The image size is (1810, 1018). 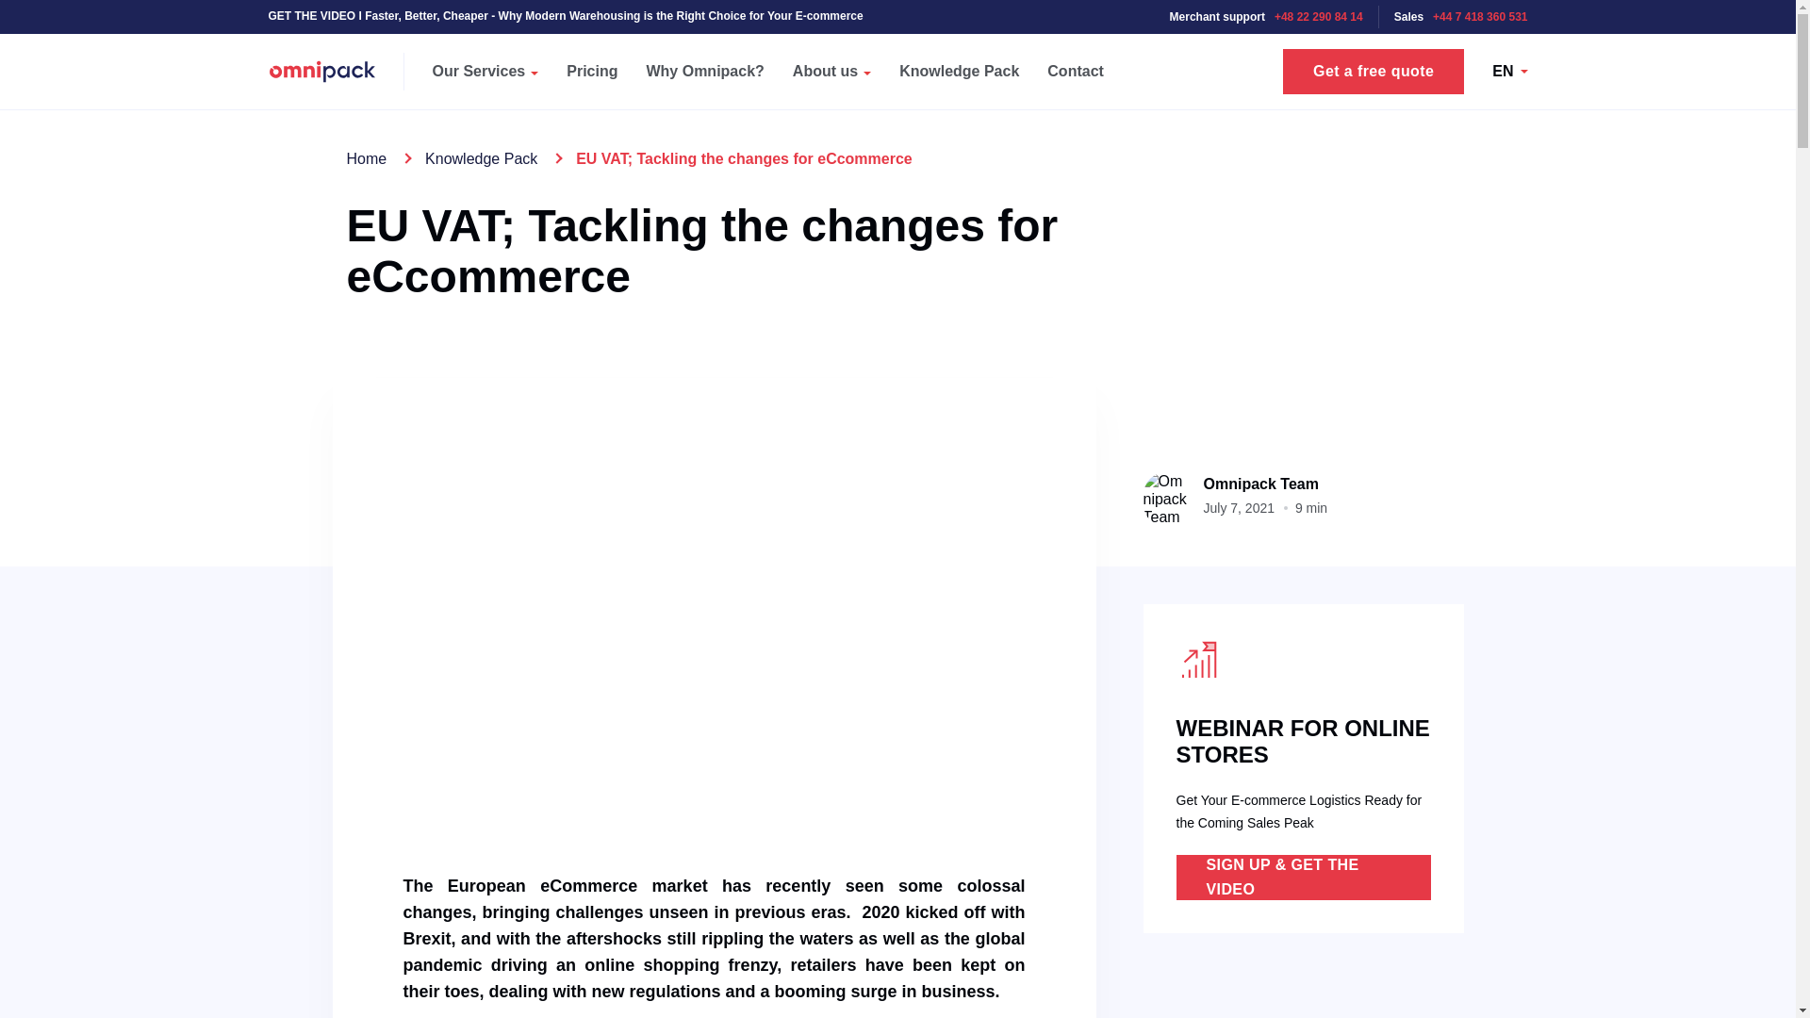 What do you see at coordinates (705, 71) in the screenshot?
I see `Why Omnipack?` at bounding box center [705, 71].